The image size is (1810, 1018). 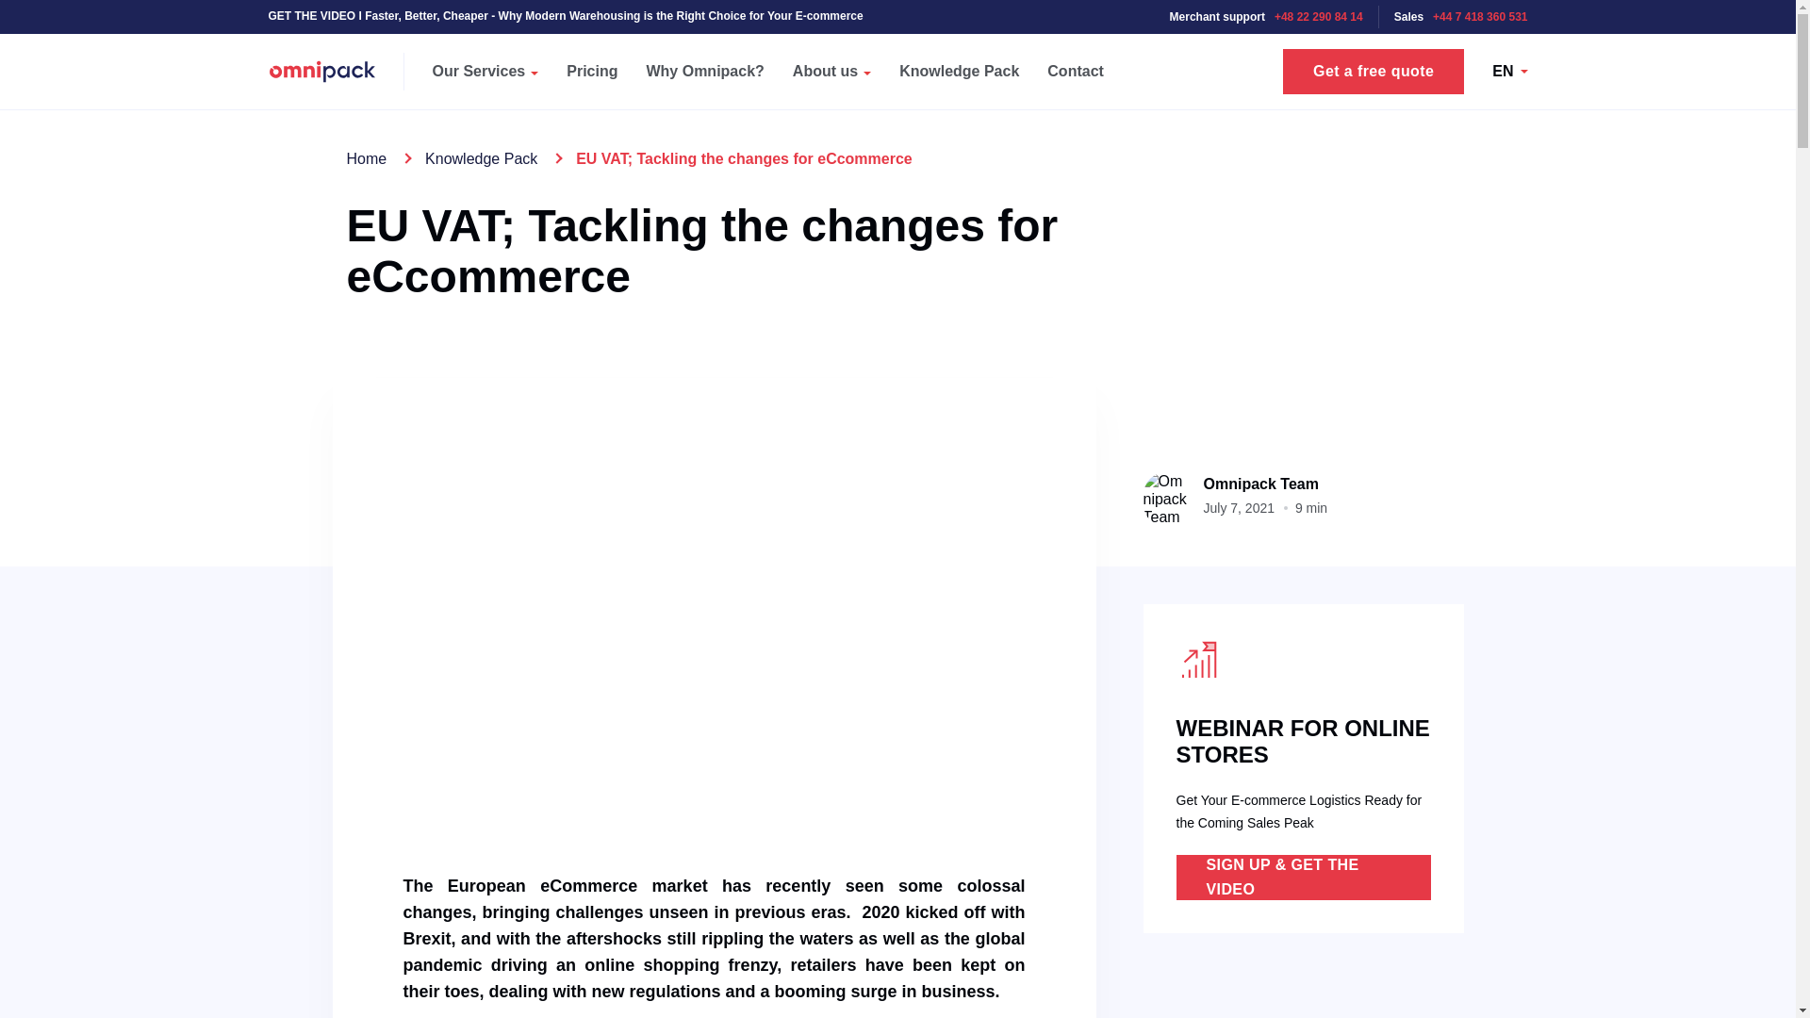 What do you see at coordinates (705, 71) in the screenshot?
I see `Why Omnipack?` at bounding box center [705, 71].